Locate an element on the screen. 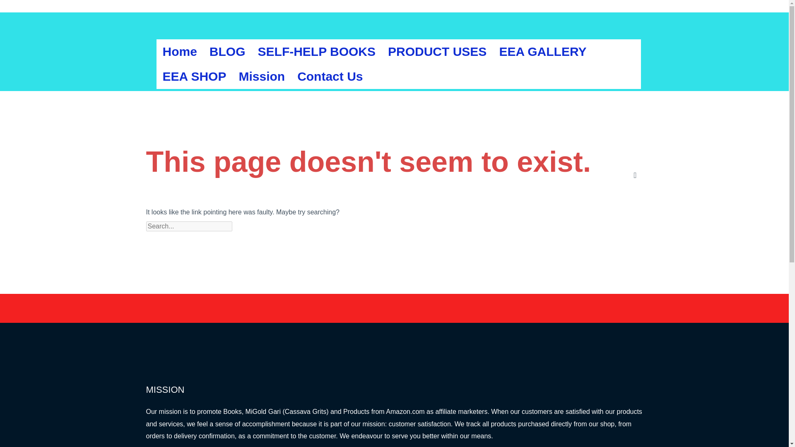 The width and height of the screenshot is (795, 447). BLOG is located at coordinates (228, 52).